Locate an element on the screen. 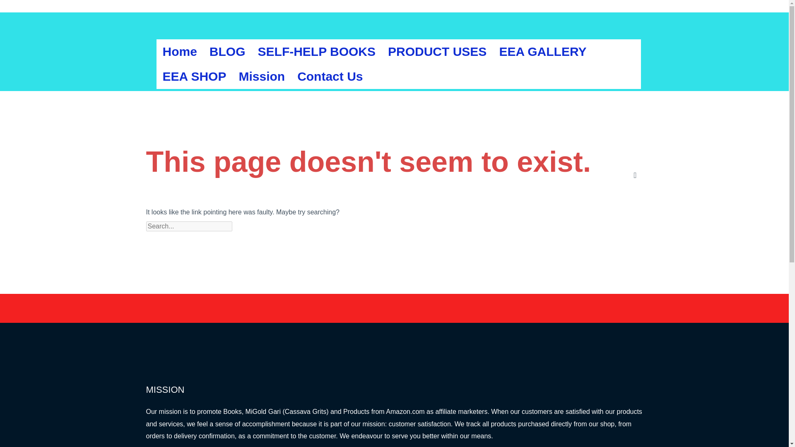 The width and height of the screenshot is (795, 447). BLOG is located at coordinates (228, 52).